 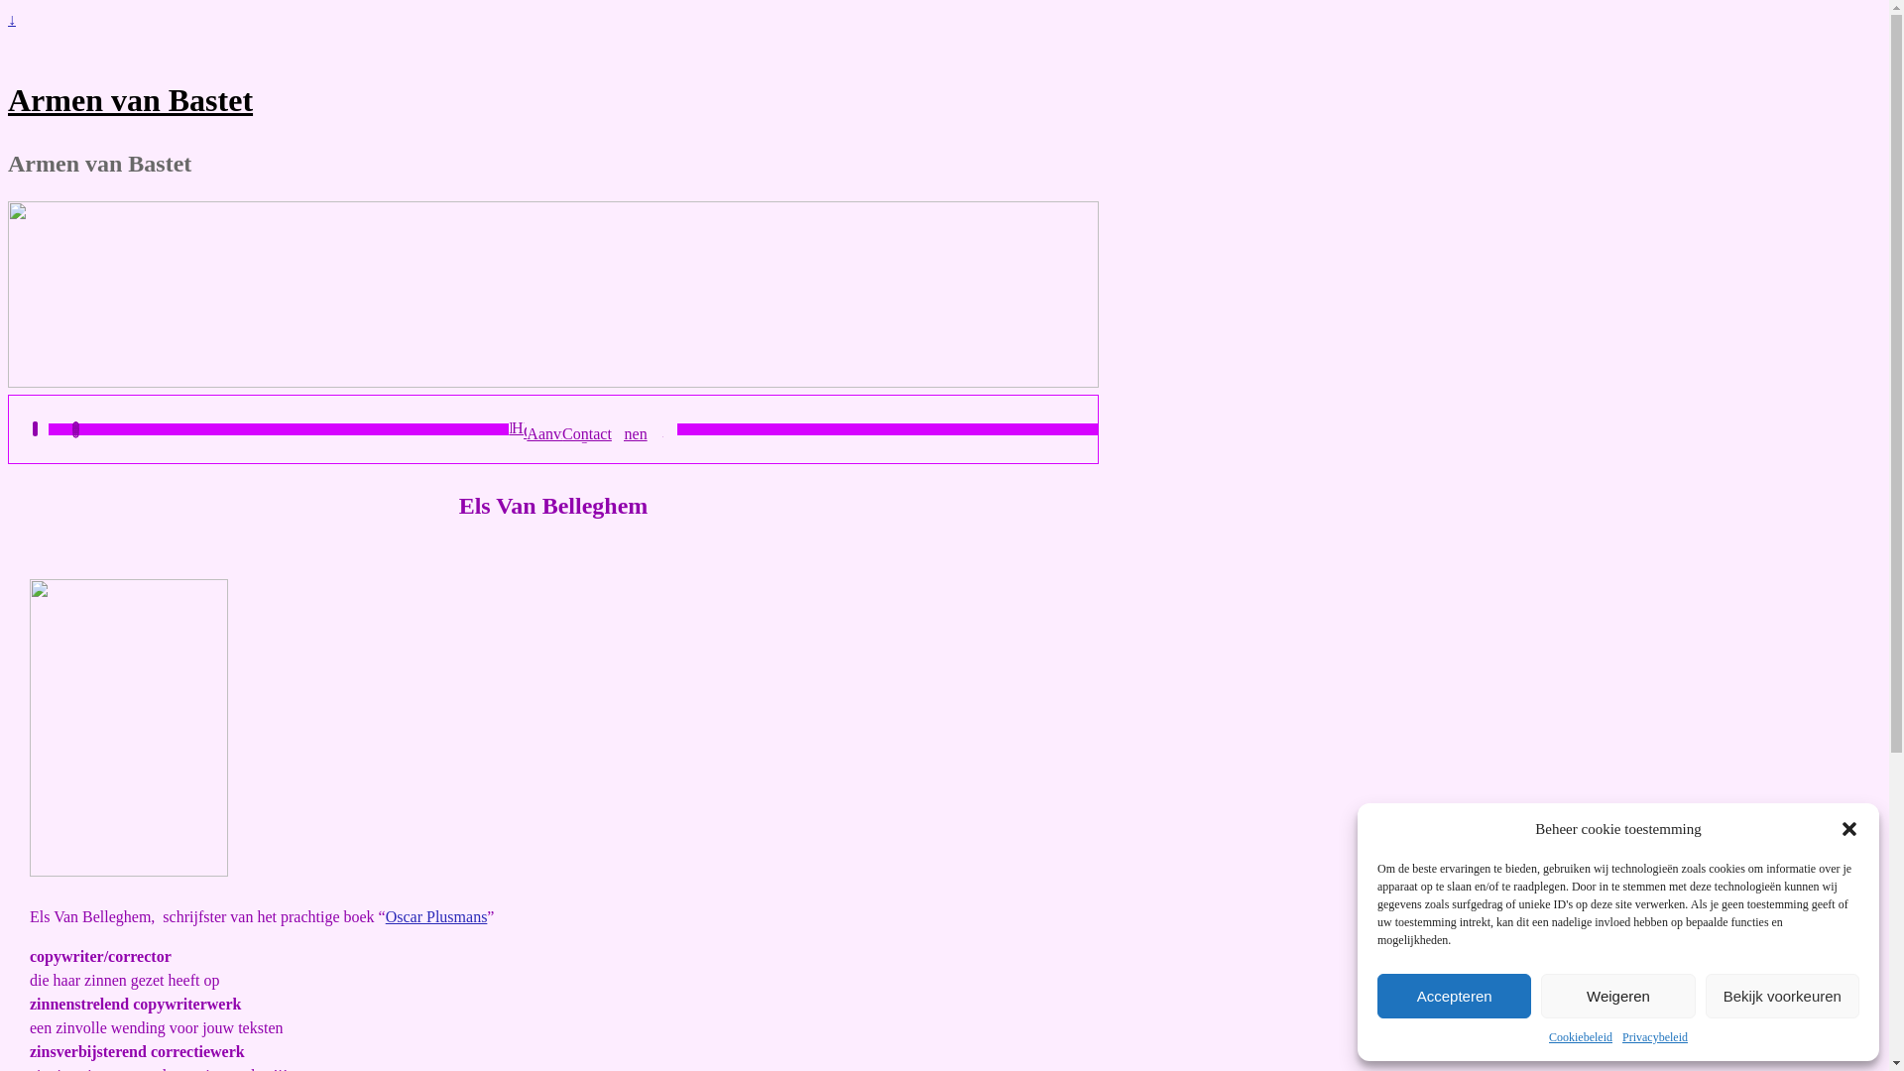 I want to click on Antwerpen, so click(x=593, y=424).